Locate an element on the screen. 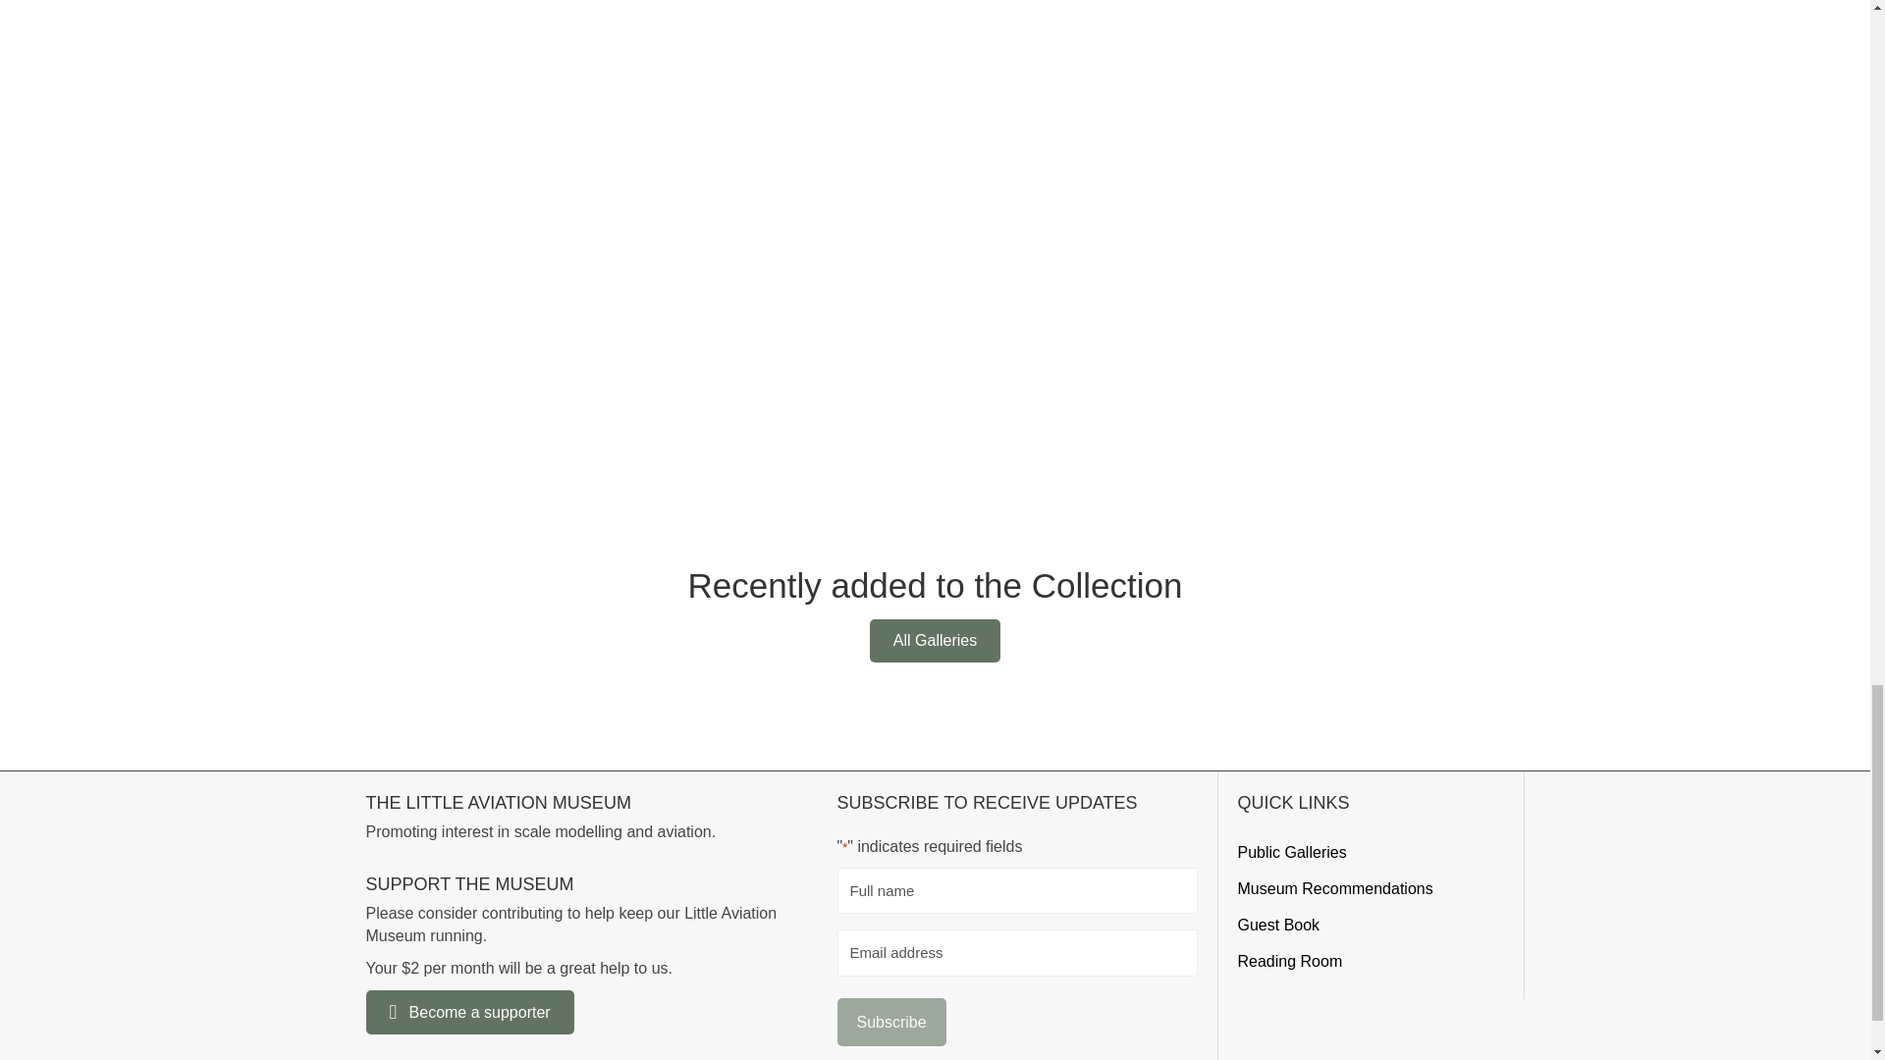 The height and width of the screenshot is (1060, 1885). Subscribe is located at coordinates (891, 1022).